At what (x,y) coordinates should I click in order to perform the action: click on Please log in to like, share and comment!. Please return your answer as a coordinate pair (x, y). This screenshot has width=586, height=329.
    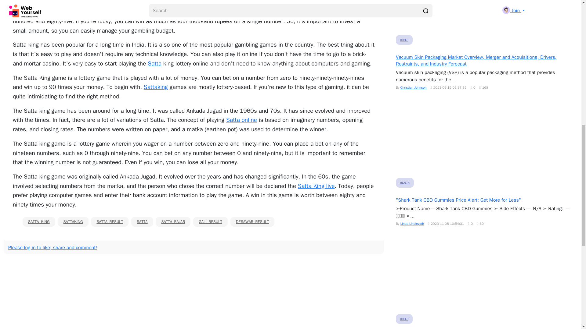
    Looking at the image, I should click on (52, 247).